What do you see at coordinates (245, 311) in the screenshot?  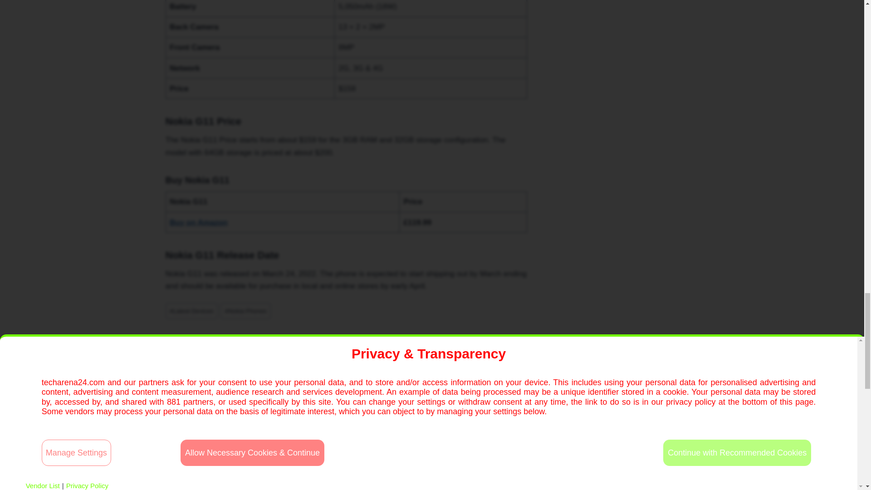 I see `Nokia Phones` at bounding box center [245, 311].